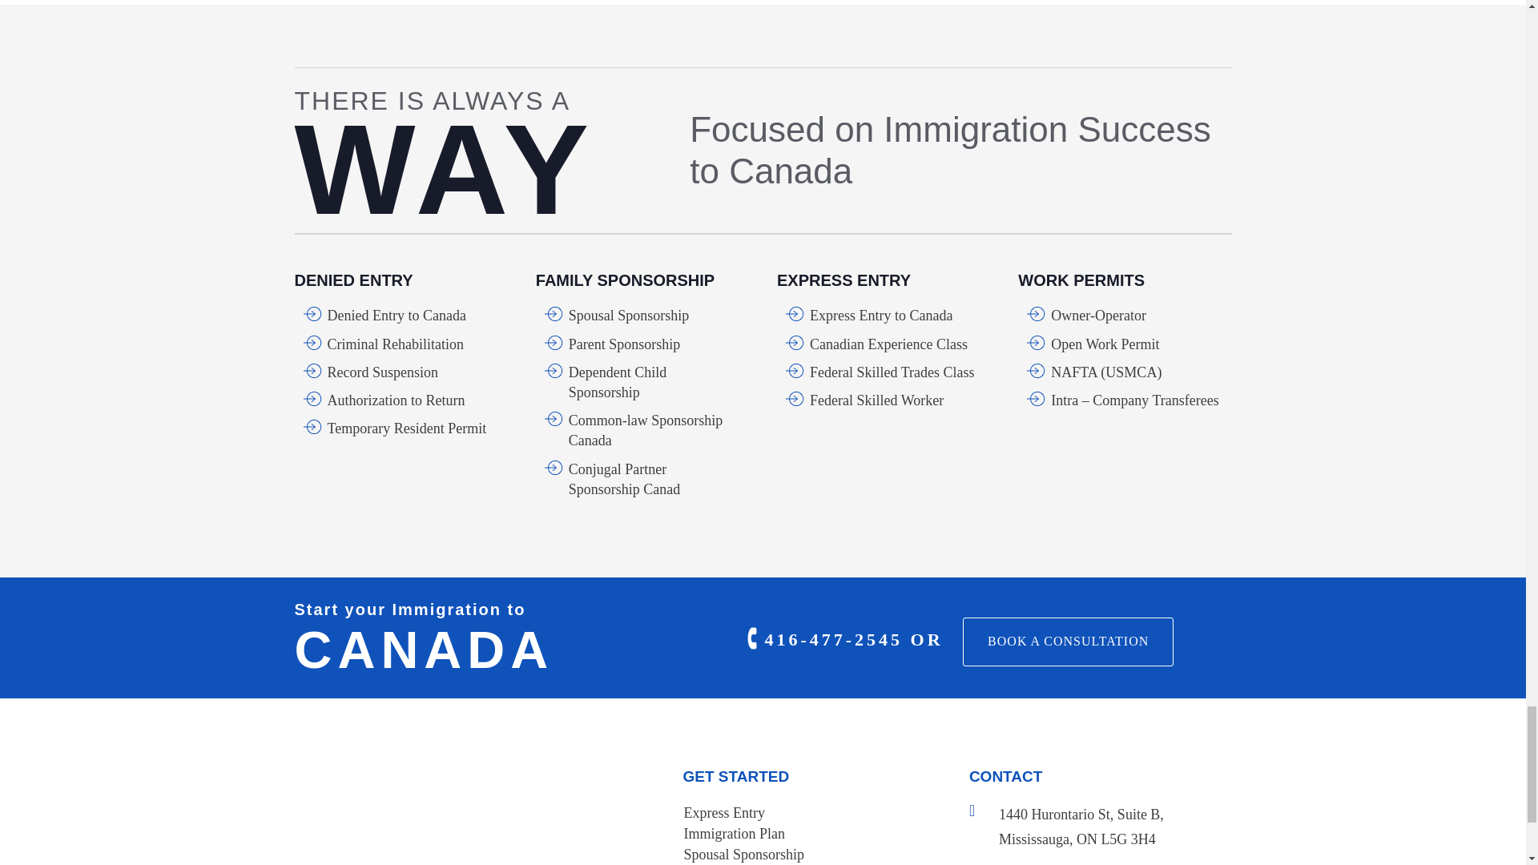 This screenshot has height=865, width=1538. I want to click on Conjugal Partner Sponsorship Canad, so click(625, 479).